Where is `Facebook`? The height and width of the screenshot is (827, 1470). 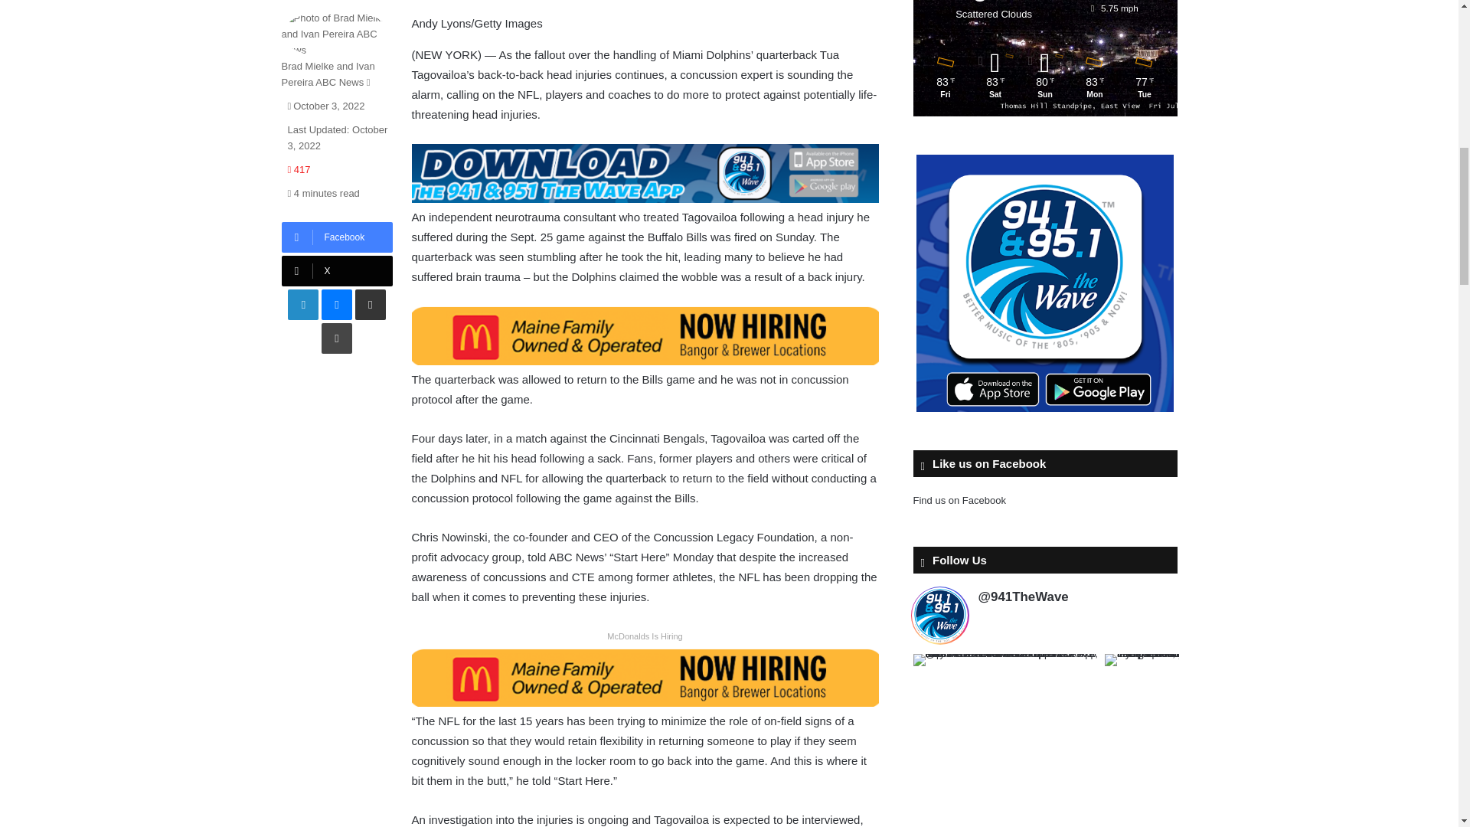
Facebook is located at coordinates (337, 237).